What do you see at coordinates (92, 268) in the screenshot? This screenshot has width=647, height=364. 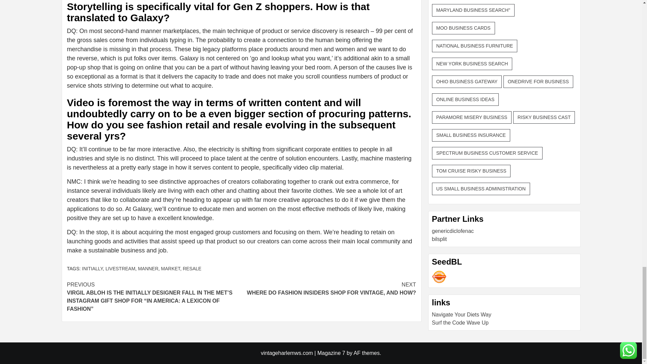 I see `RESALE` at bounding box center [92, 268].